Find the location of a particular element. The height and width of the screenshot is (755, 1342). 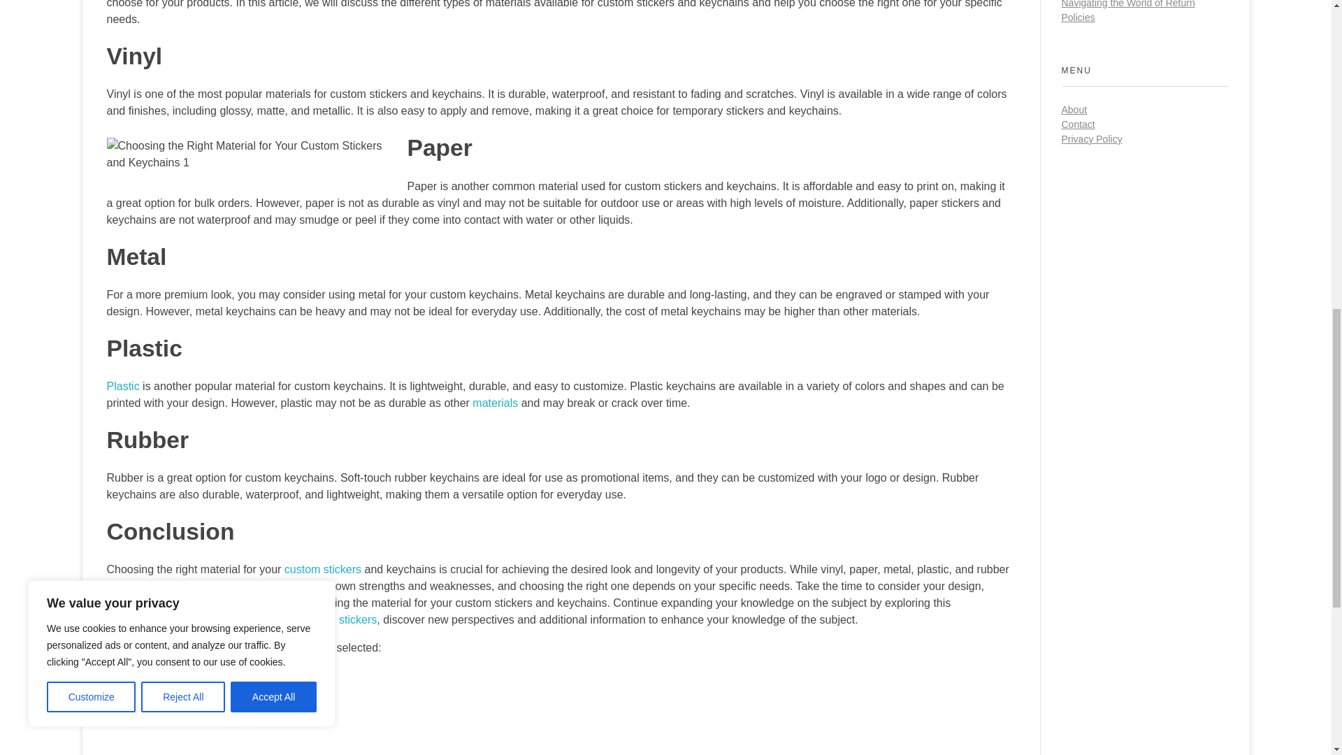

Plastic is located at coordinates (122, 386).